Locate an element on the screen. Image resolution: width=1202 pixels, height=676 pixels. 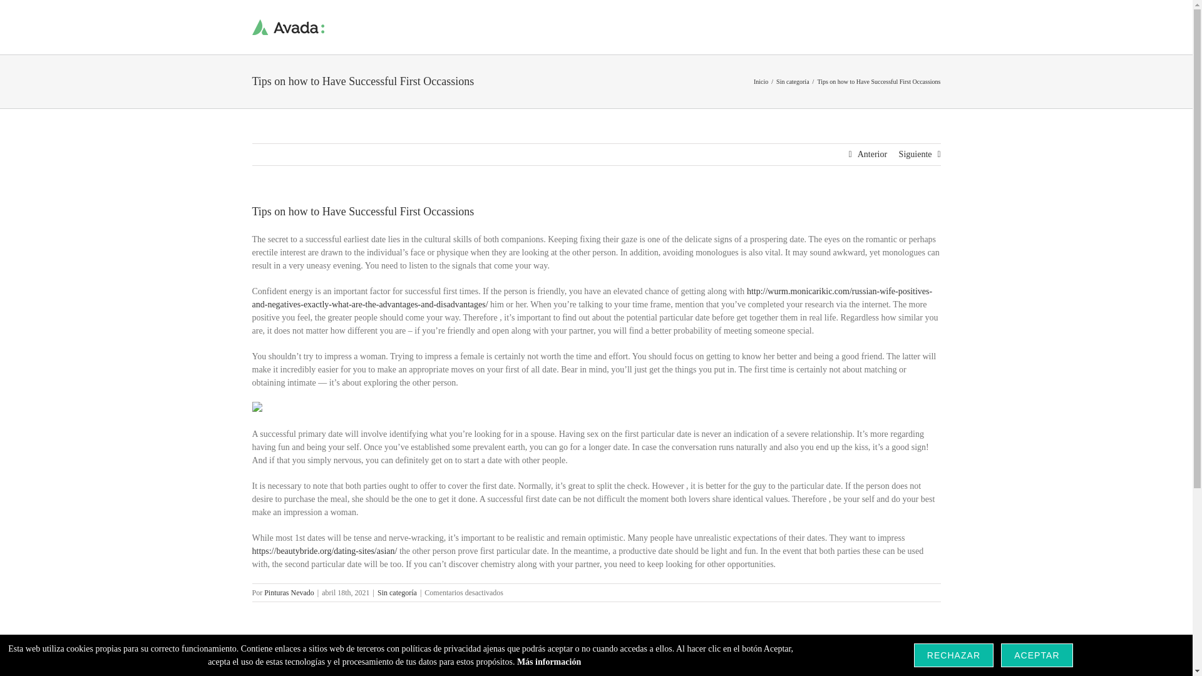
Facebook is located at coordinates (813, 661).